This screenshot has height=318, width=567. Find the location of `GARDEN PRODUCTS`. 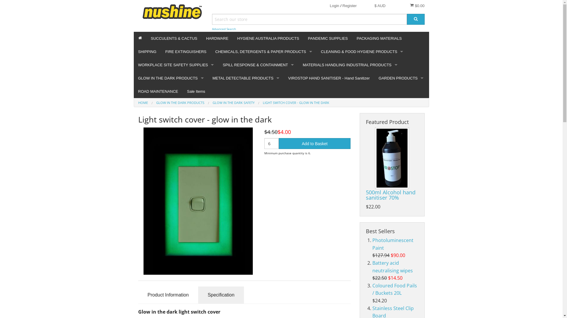

GARDEN PRODUCTS is located at coordinates (401, 78).